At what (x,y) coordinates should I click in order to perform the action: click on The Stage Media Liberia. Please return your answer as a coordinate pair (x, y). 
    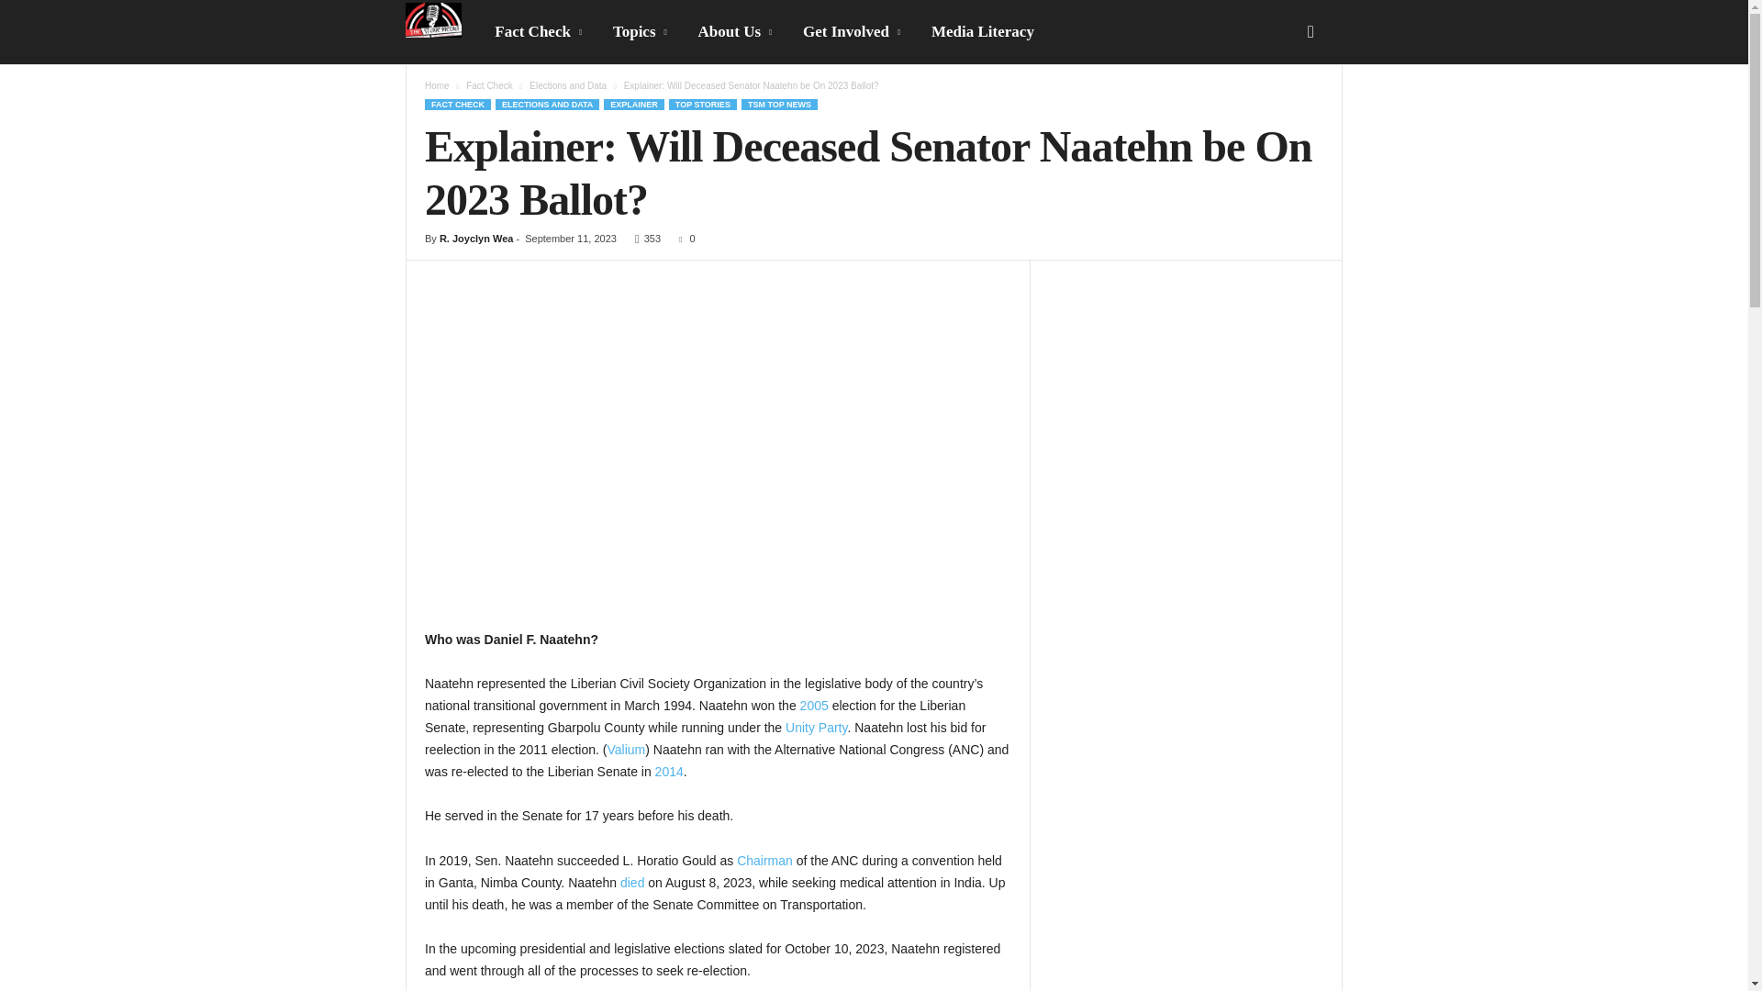
    Looking at the image, I should click on (442, 20).